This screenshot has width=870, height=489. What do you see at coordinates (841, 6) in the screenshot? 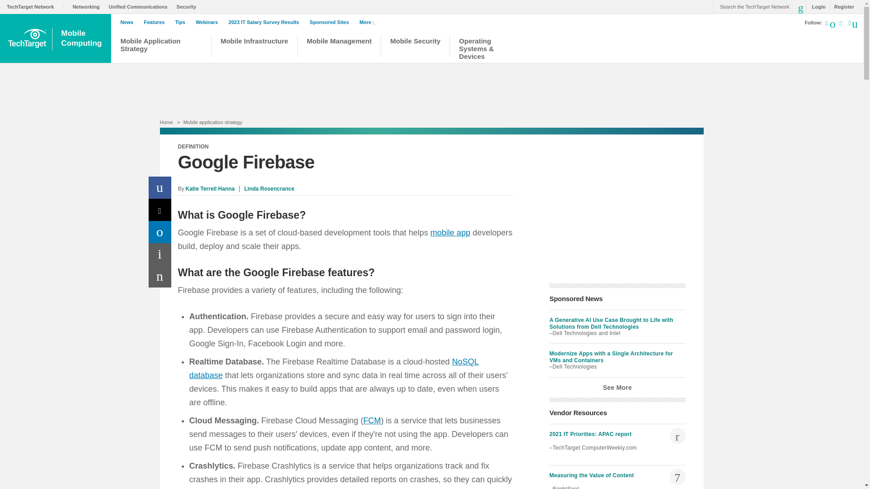
I see `Register` at bounding box center [841, 6].